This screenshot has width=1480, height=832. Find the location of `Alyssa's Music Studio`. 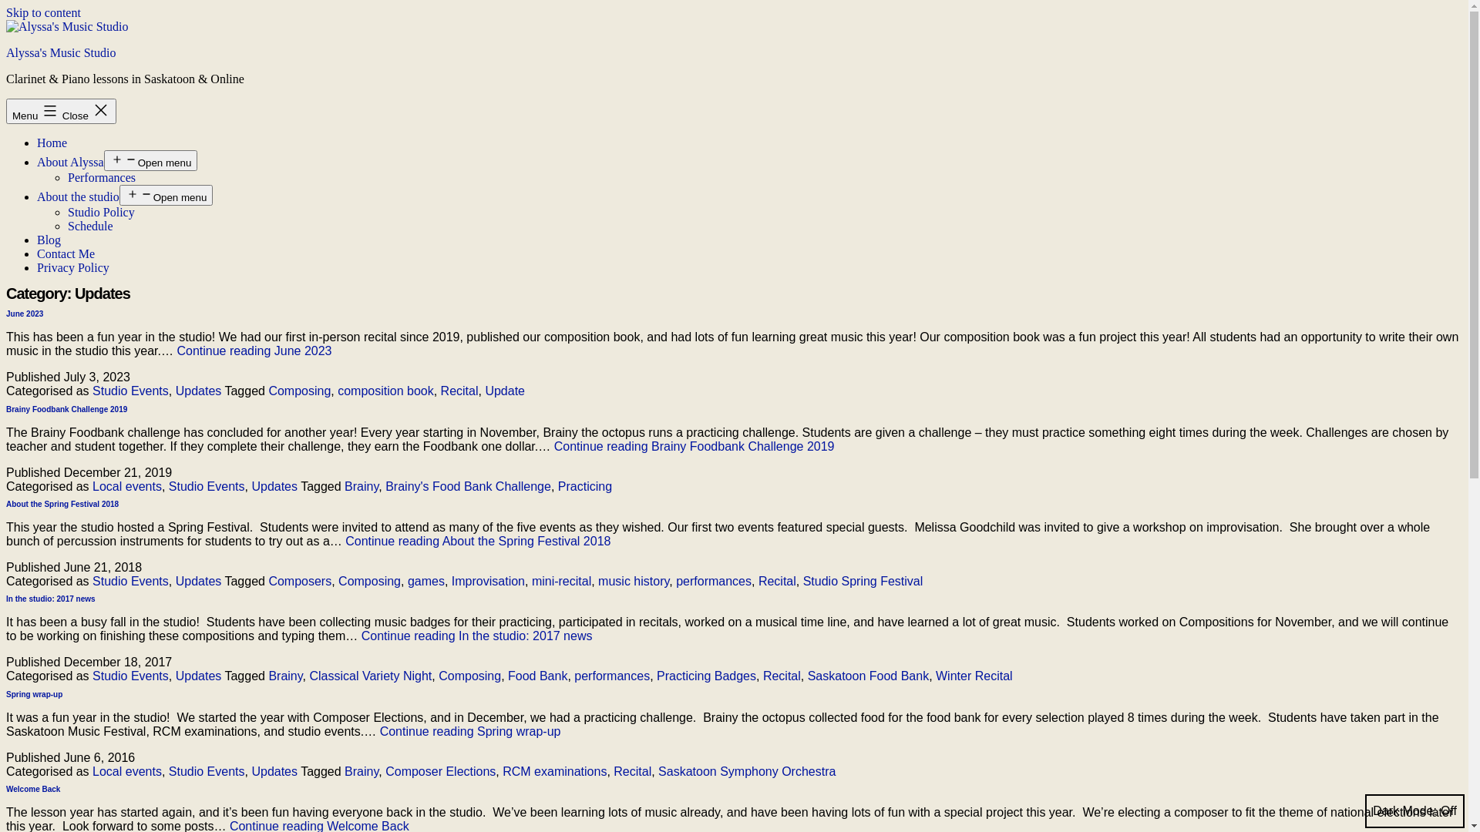

Alyssa's Music Studio is located at coordinates (61, 52).